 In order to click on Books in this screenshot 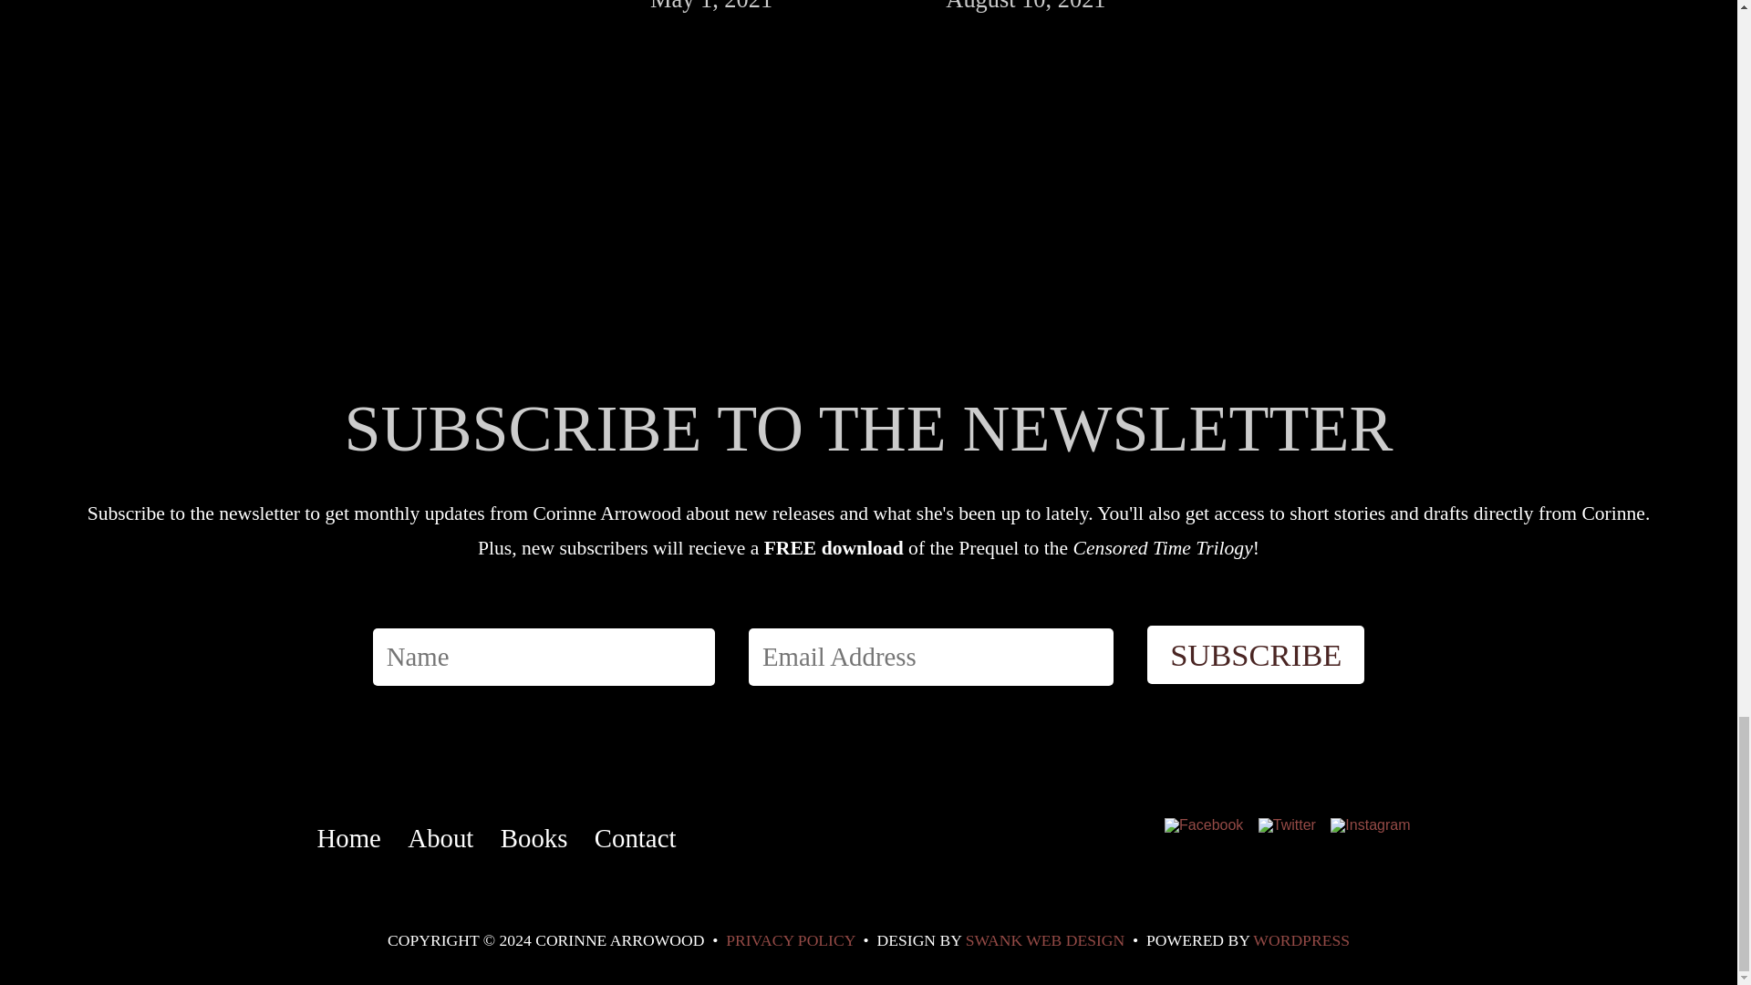, I will do `click(523, 854)`.